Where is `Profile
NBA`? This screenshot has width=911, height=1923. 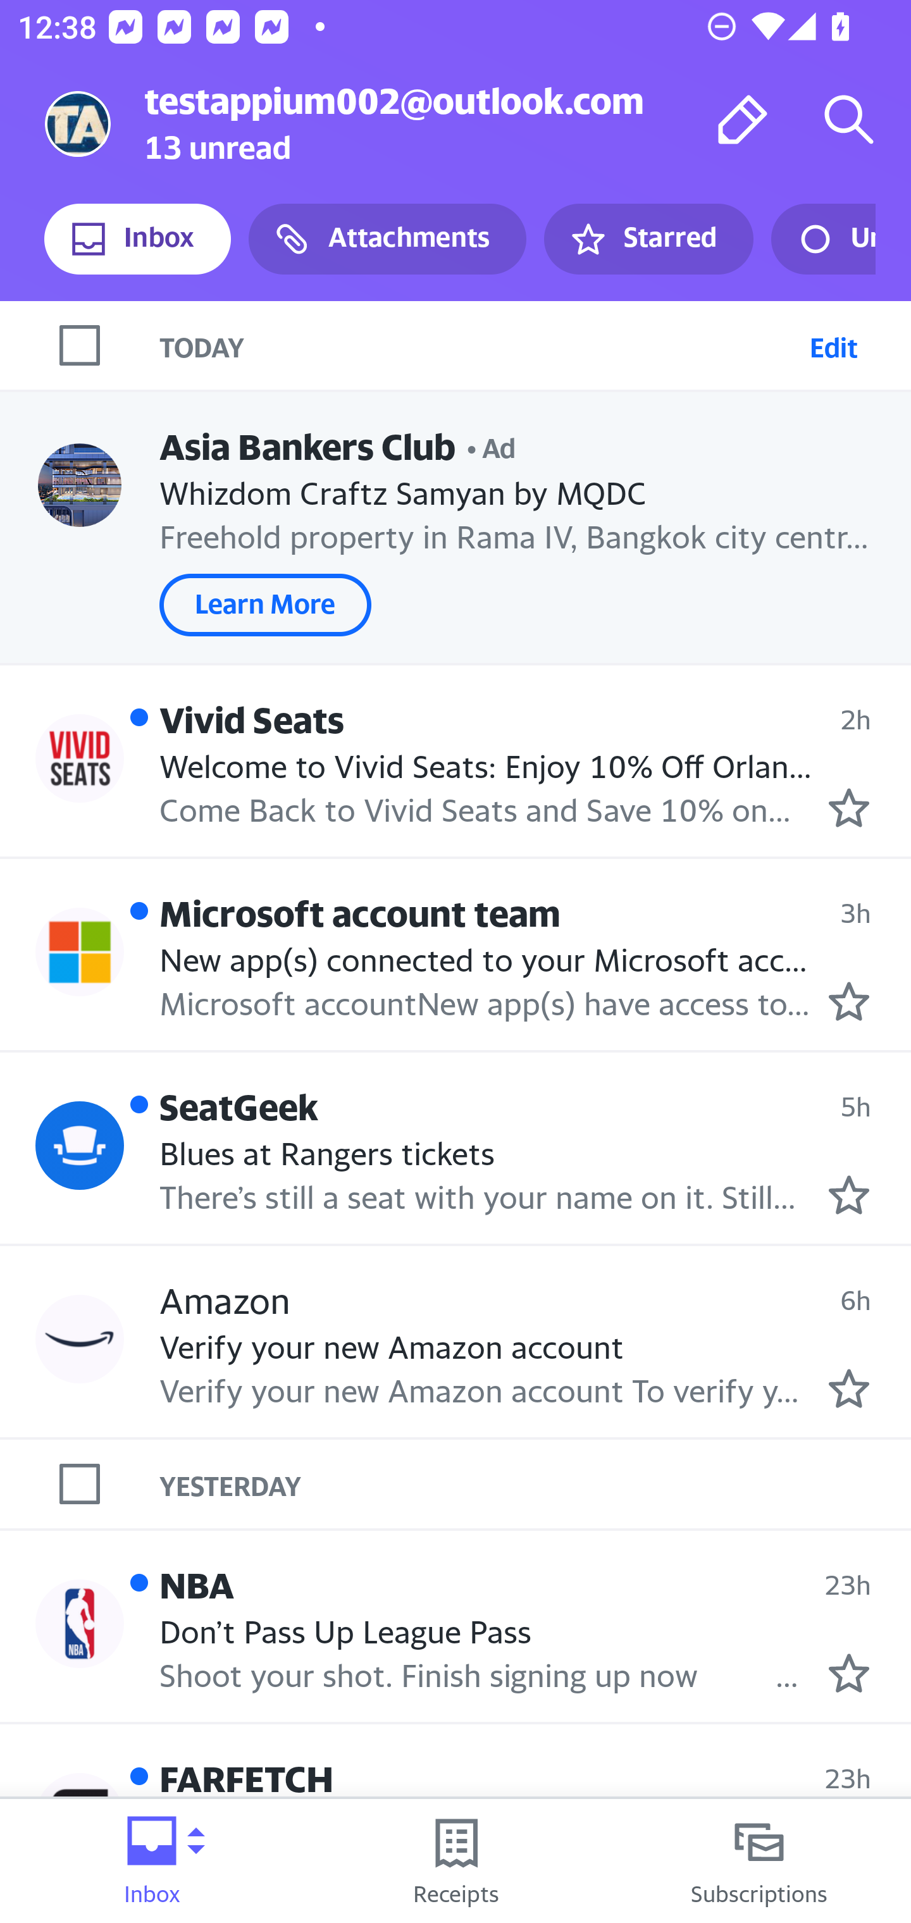 Profile
NBA is located at coordinates (80, 1623).